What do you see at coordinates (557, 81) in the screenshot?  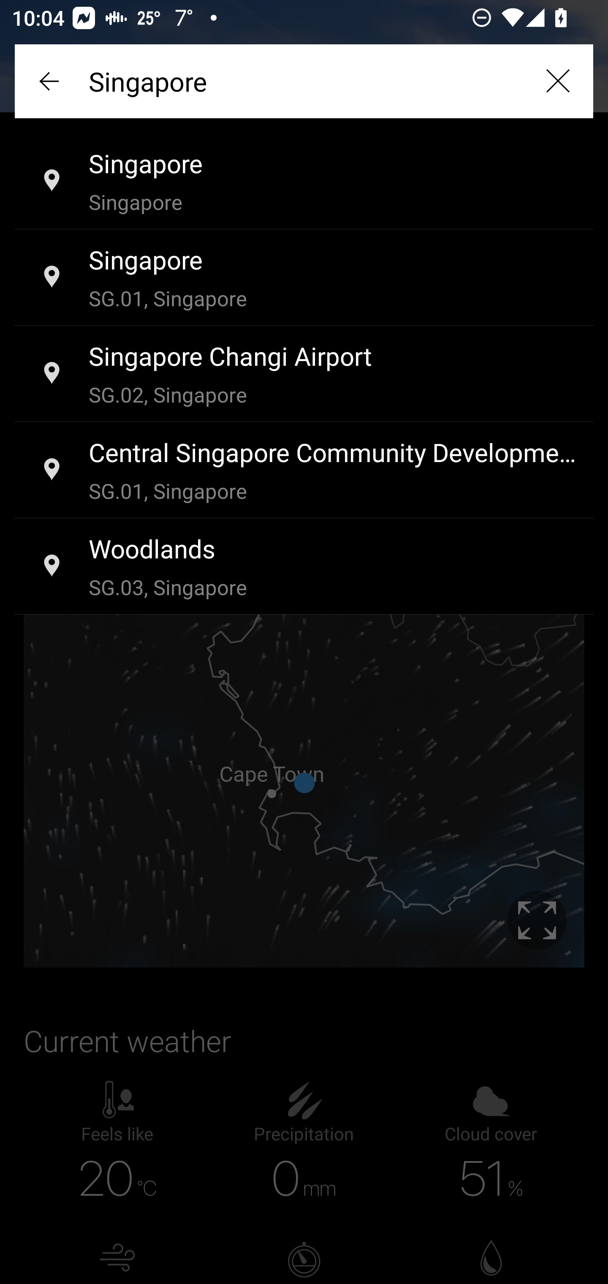 I see `` at bounding box center [557, 81].